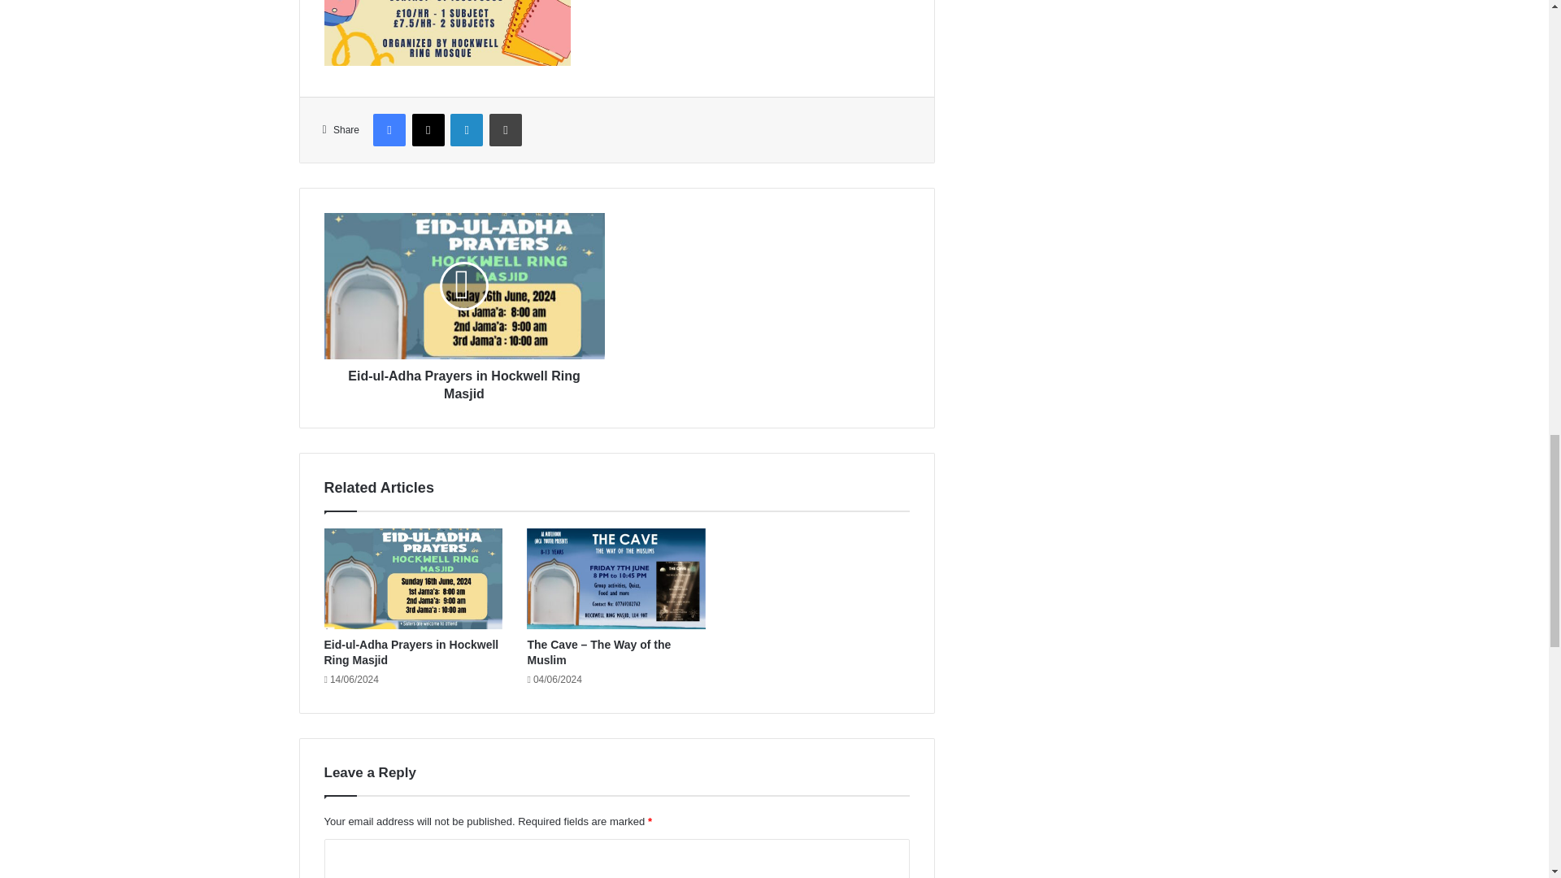 The height and width of the screenshot is (878, 1561). What do you see at coordinates (506, 130) in the screenshot?
I see `Print` at bounding box center [506, 130].